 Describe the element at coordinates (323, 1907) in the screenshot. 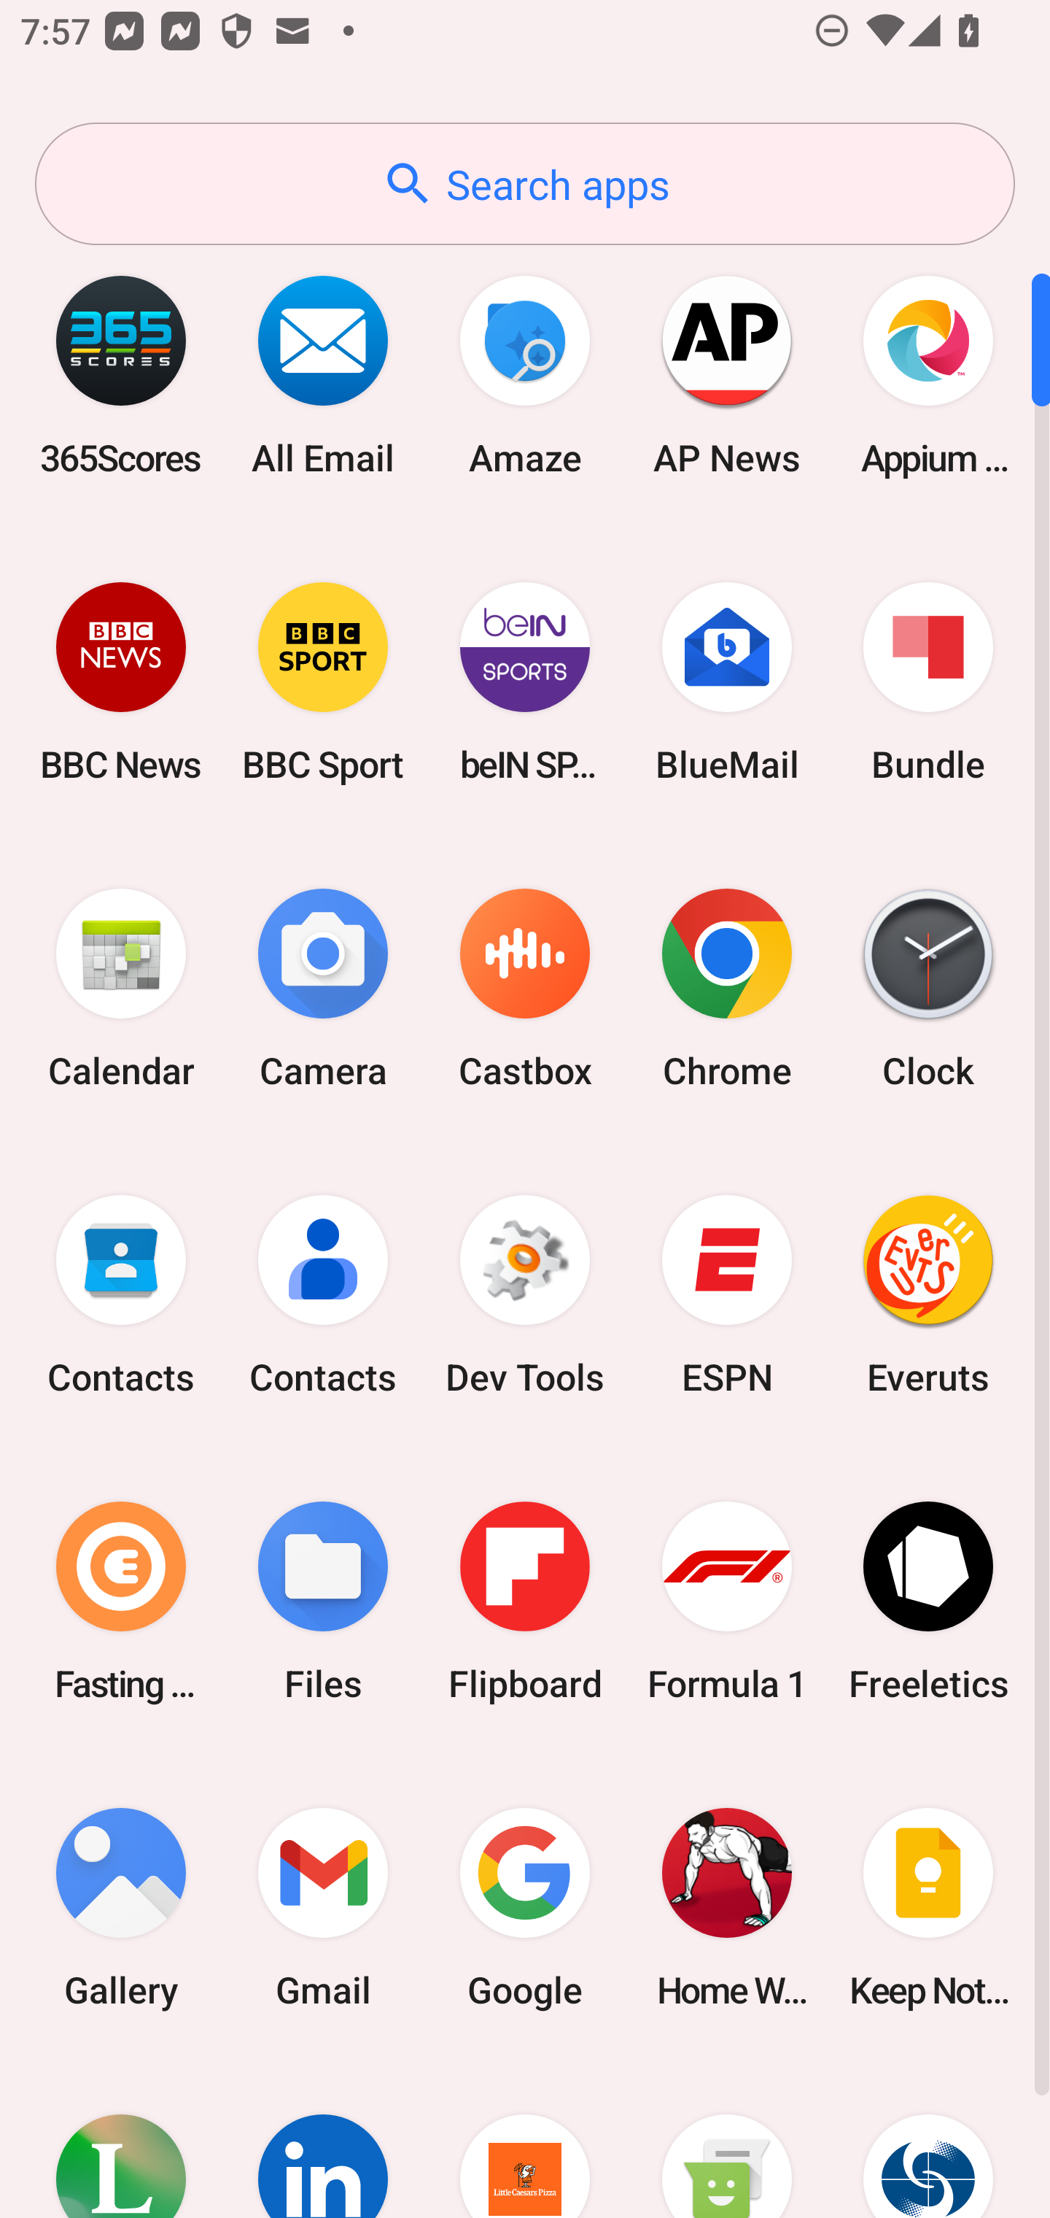

I see `Gmail` at that location.